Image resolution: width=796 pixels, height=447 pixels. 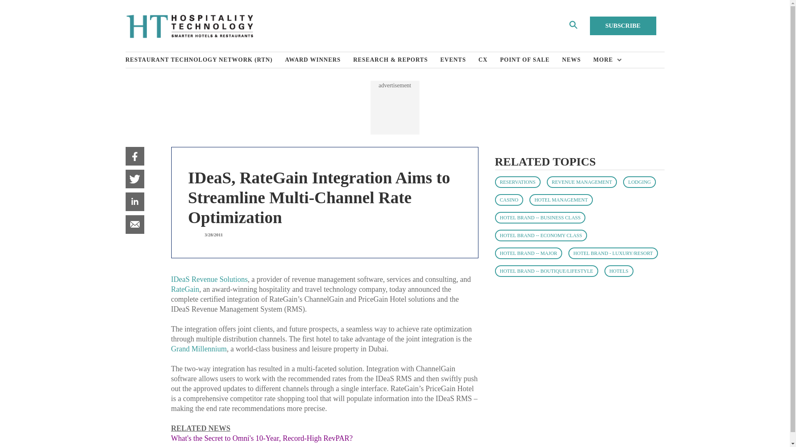 What do you see at coordinates (639, 182) in the screenshot?
I see `LODGING` at bounding box center [639, 182].